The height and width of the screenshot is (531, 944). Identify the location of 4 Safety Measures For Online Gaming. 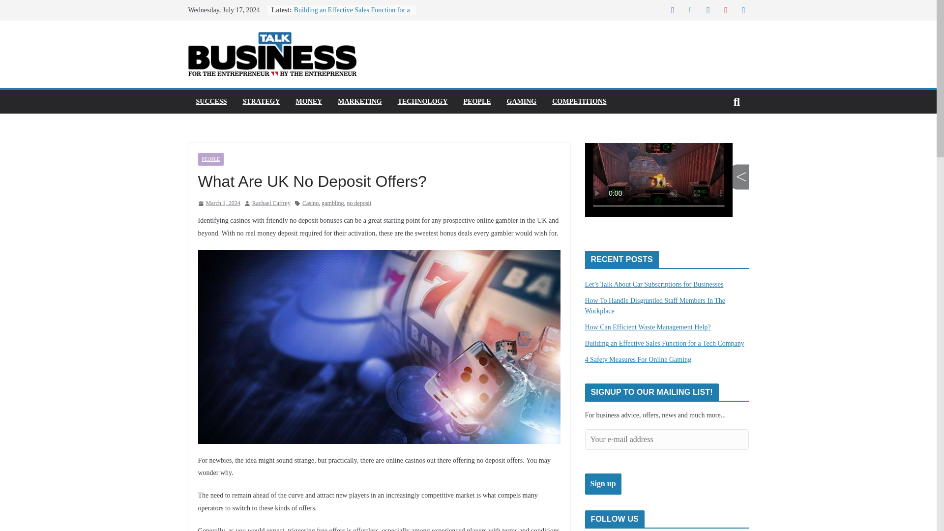
(638, 359).